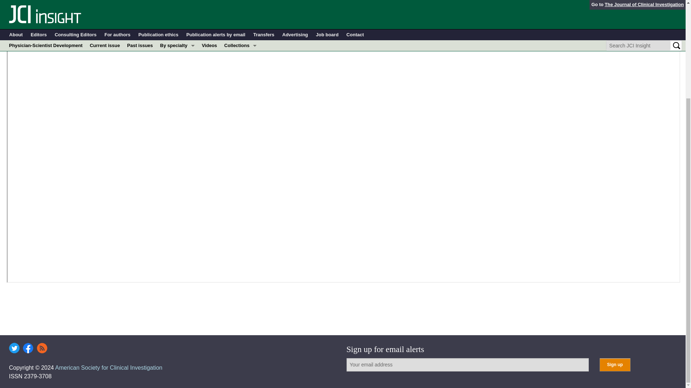  What do you see at coordinates (28, 348) in the screenshot?
I see `Facebook` at bounding box center [28, 348].